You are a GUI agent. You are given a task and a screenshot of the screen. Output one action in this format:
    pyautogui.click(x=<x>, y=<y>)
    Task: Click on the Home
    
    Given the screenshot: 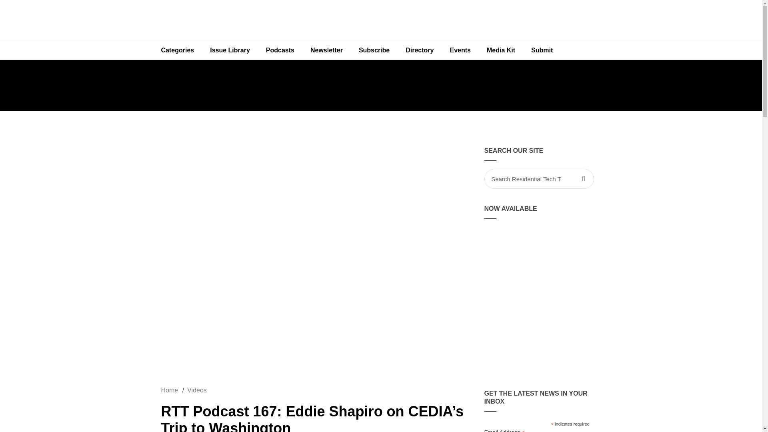 What is the action you would take?
    pyautogui.click(x=169, y=390)
    